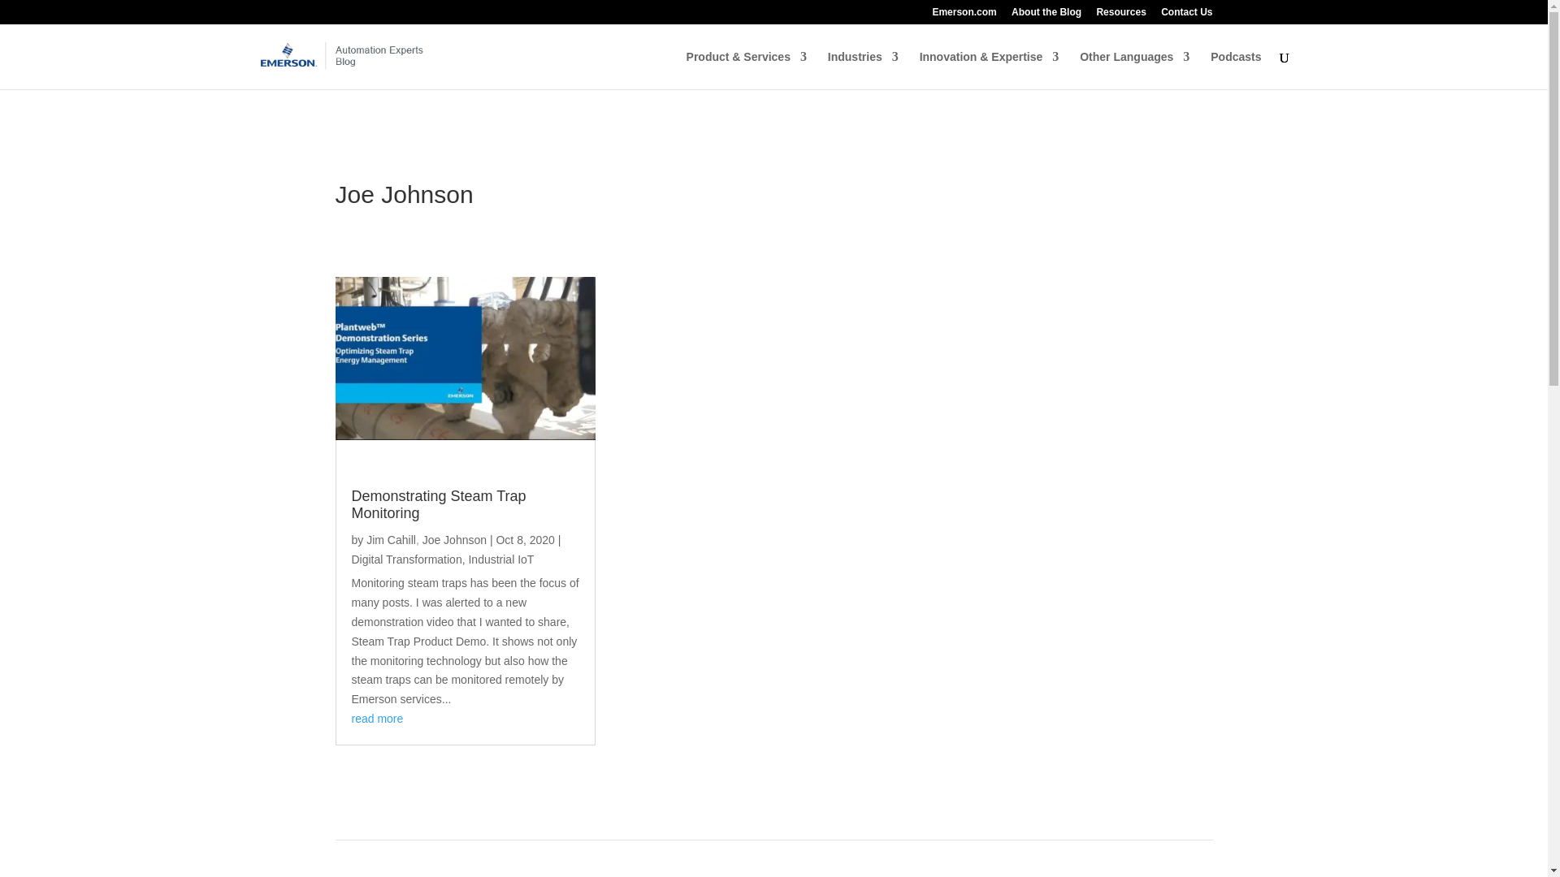  Describe the element at coordinates (1120, 15) in the screenshot. I see `Resources` at that location.